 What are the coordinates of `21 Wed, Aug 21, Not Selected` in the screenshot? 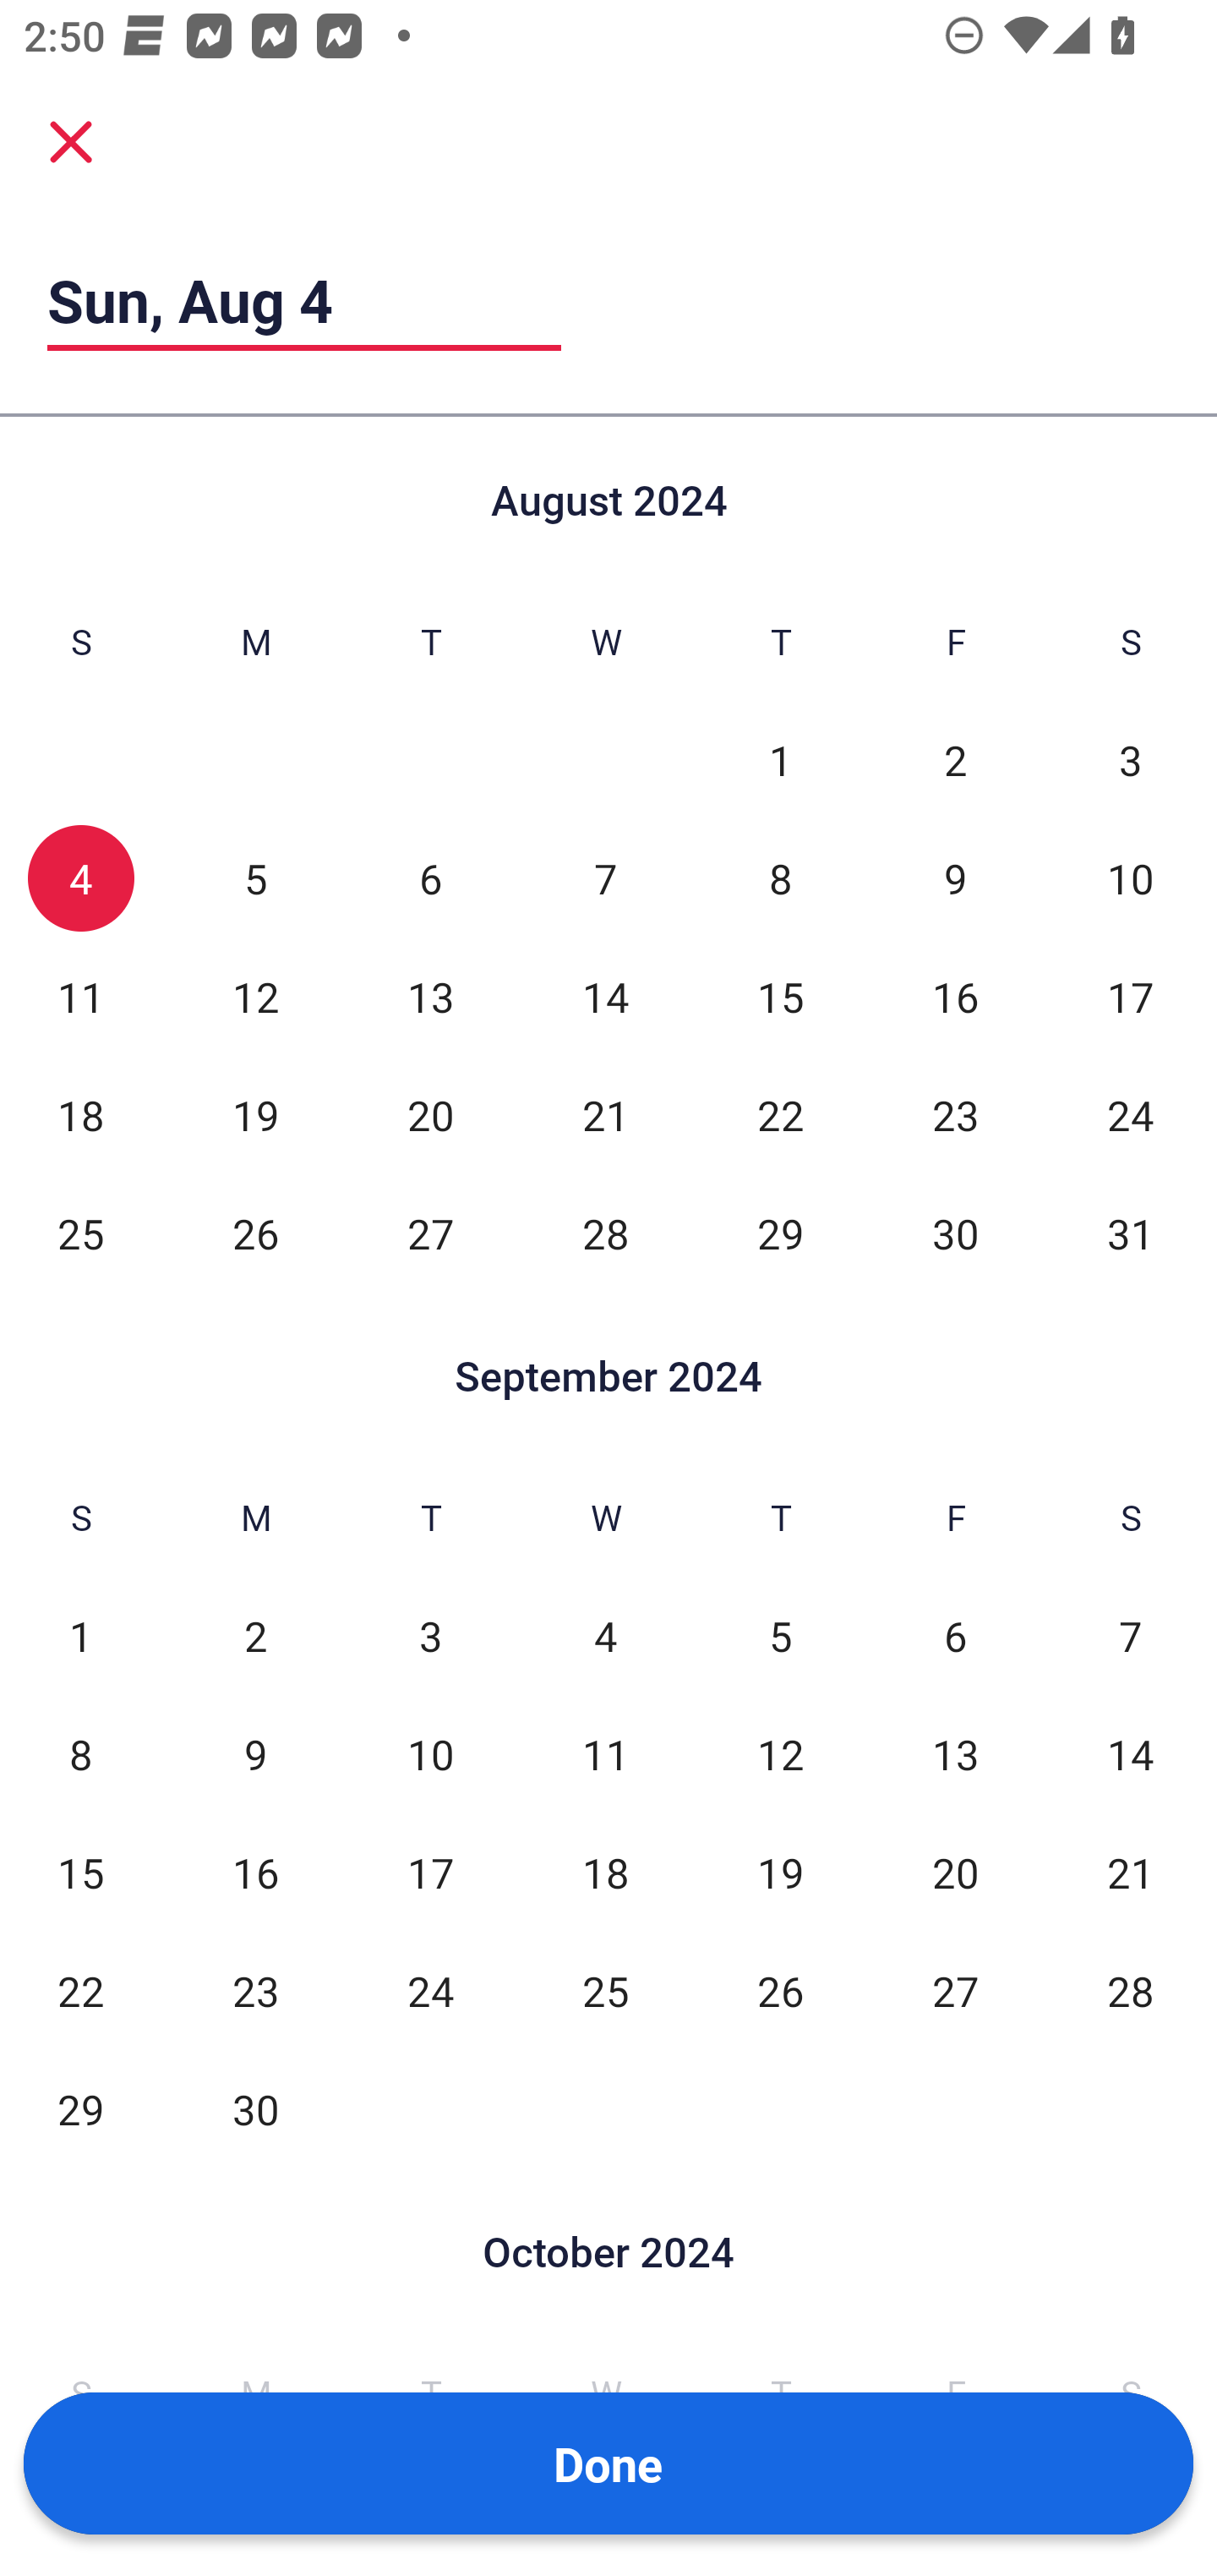 It's located at (605, 1115).